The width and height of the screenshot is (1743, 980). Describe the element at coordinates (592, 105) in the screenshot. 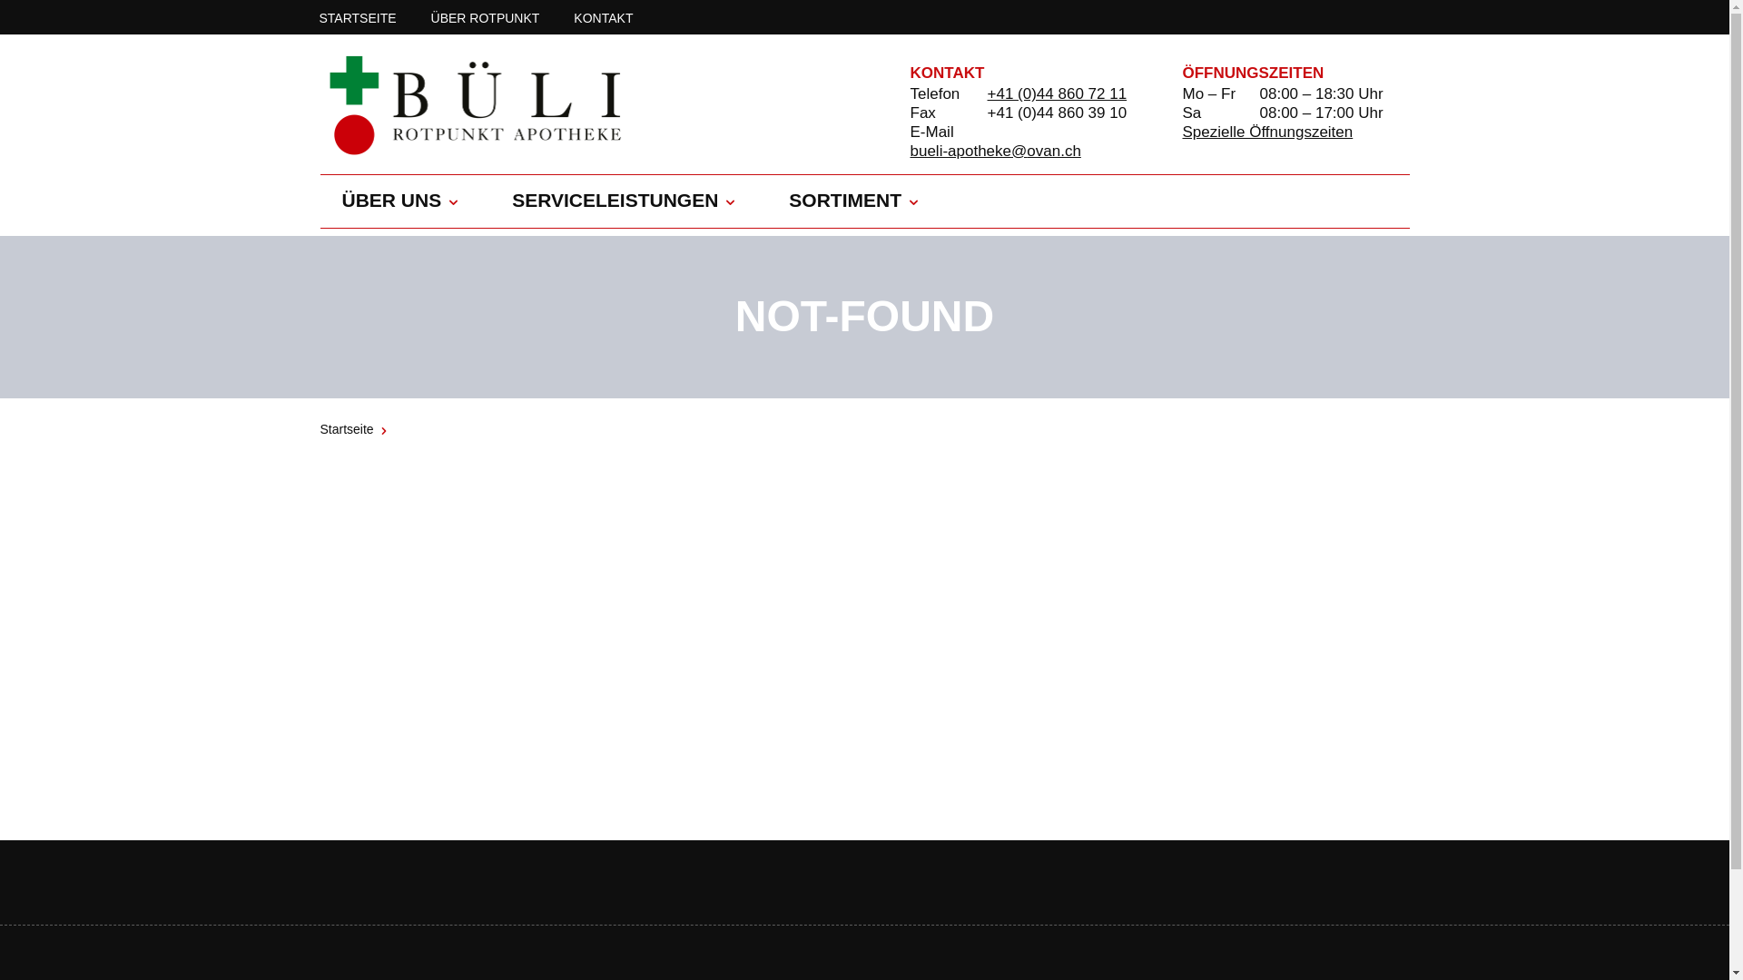

I see `Startseite` at that location.